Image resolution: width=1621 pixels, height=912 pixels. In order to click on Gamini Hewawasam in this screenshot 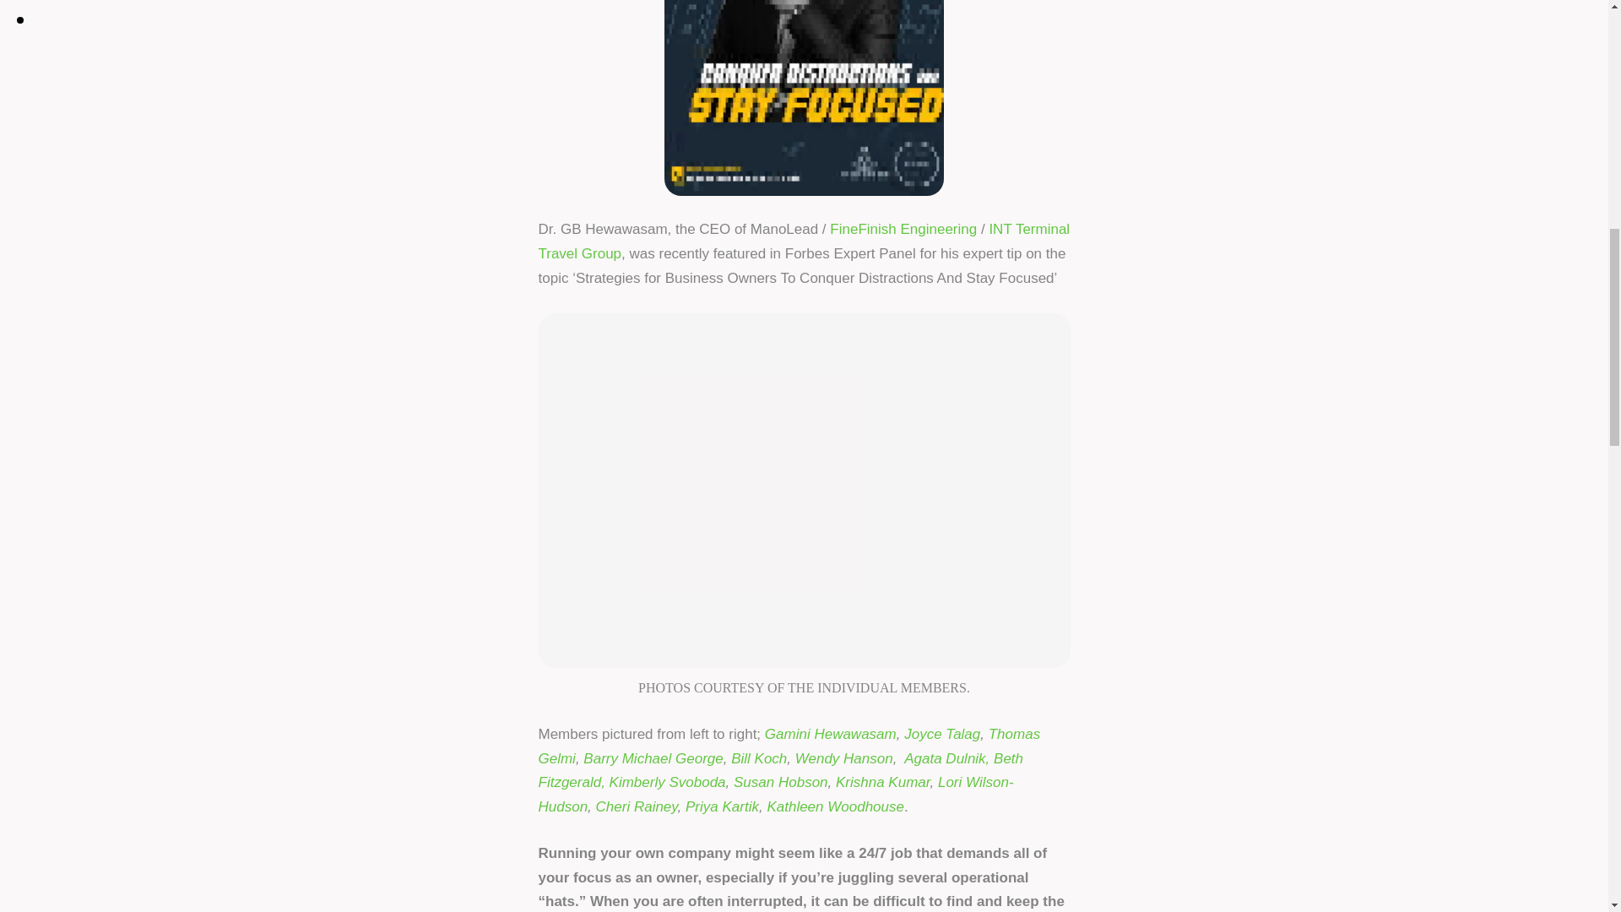, I will do `click(831, 734)`.